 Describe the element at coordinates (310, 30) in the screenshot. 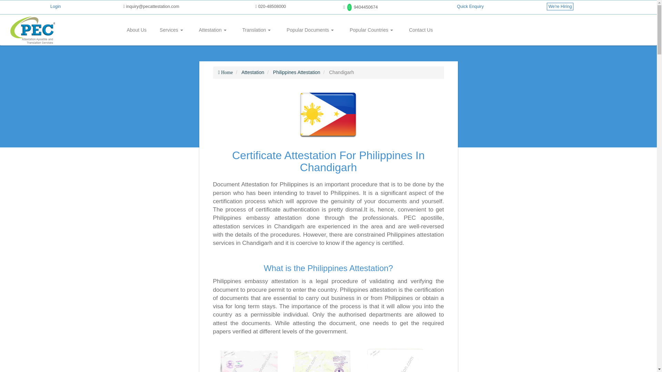

I see `Popular Documents` at that location.